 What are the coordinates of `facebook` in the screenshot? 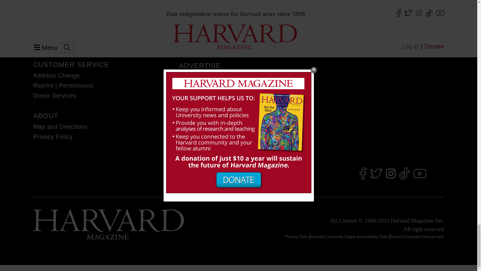 It's located at (363, 174).